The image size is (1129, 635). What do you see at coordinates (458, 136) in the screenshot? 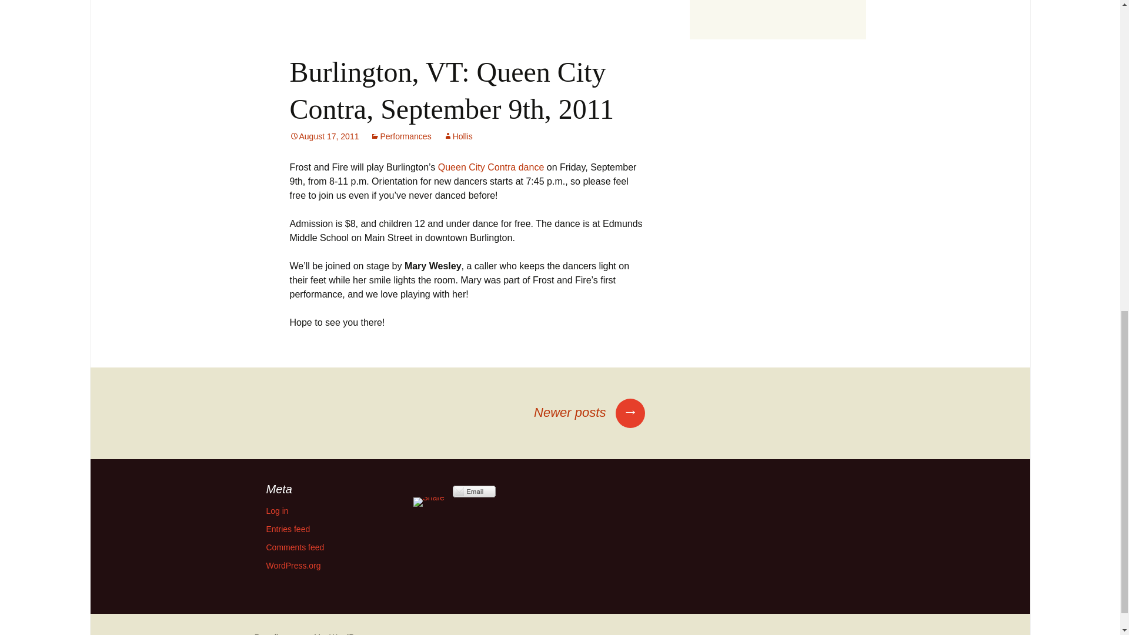
I see `Hollis` at bounding box center [458, 136].